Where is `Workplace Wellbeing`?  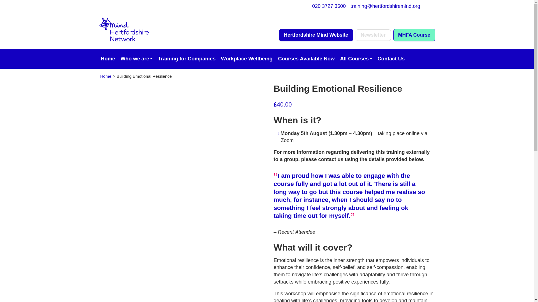 Workplace Wellbeing is located at coordinates (247, 59).